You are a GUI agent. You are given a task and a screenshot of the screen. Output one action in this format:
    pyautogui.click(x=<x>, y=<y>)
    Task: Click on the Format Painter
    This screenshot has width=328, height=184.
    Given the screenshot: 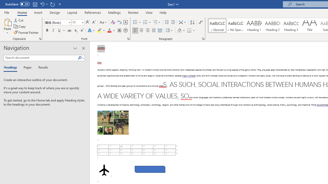 What is the action you would take?
    pyautogui.click(x=26, y=32)
    